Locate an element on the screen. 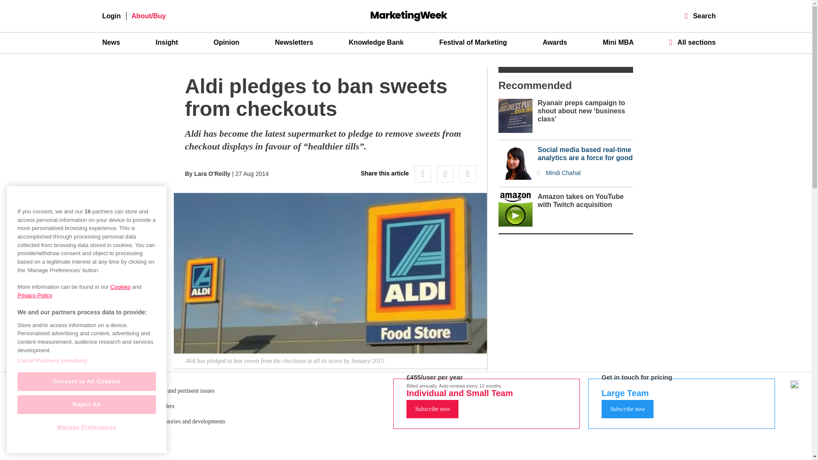  Awards is located at coordinates (555, 43).